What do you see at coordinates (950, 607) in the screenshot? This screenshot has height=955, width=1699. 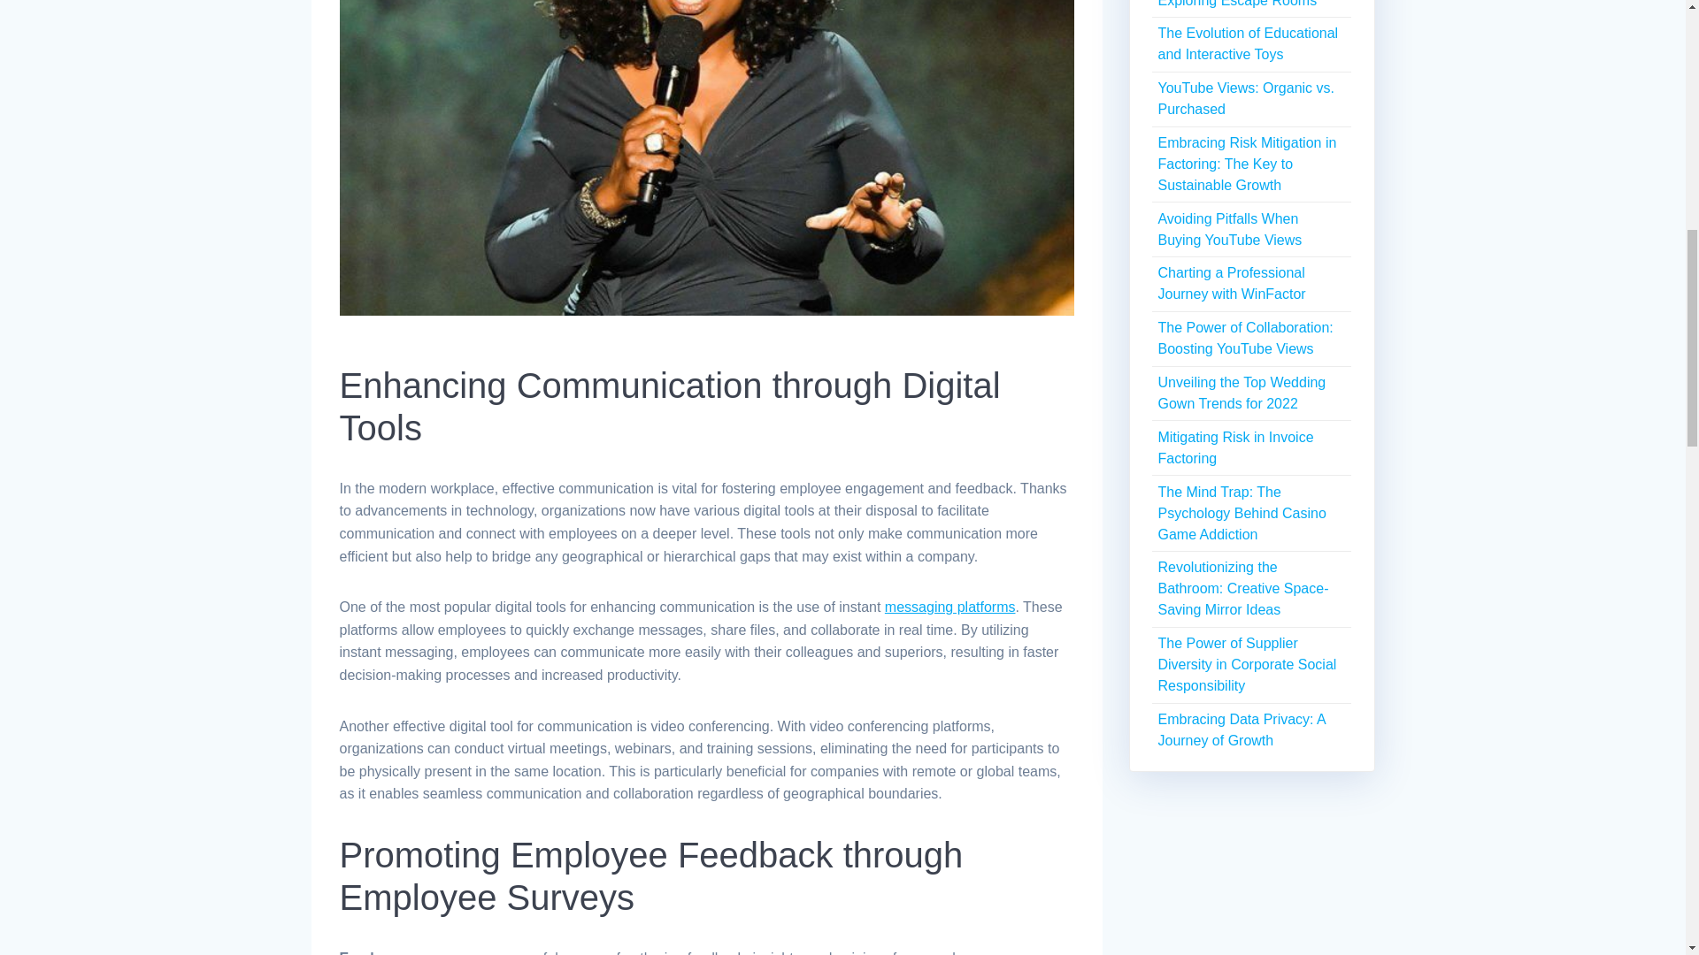 I see `messaging platforms` at bounding box center [950, 607].